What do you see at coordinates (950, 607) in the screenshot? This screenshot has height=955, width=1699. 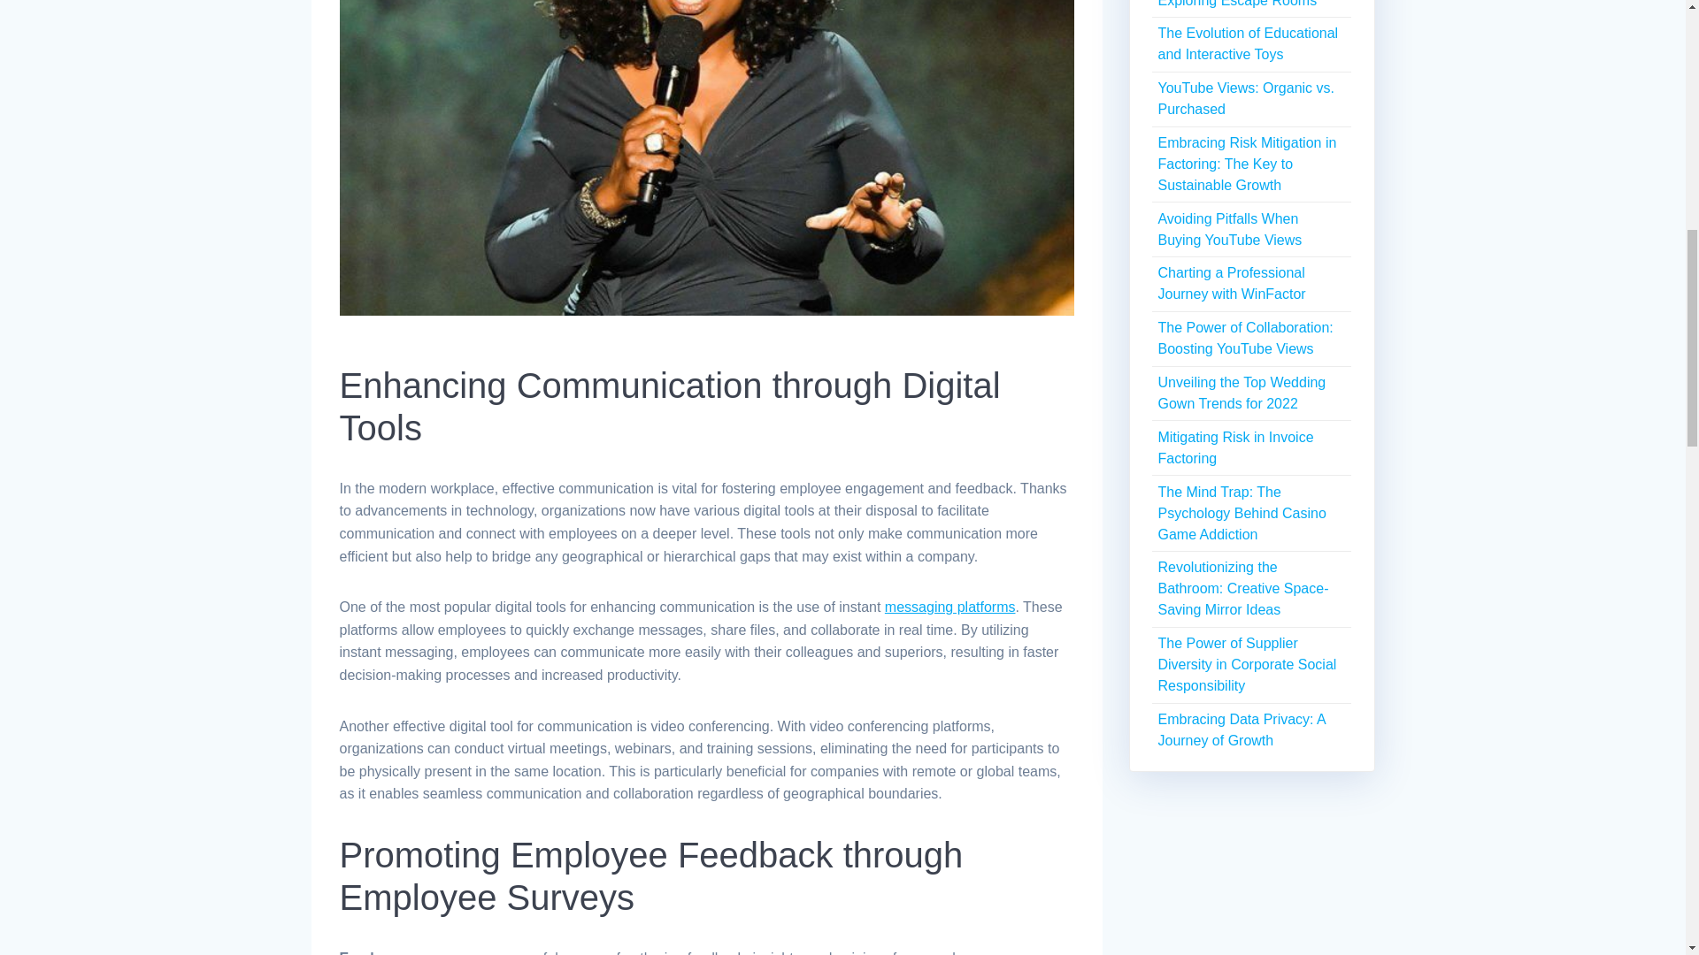 I see `messaging platforms` at bounding box center [950, 607].